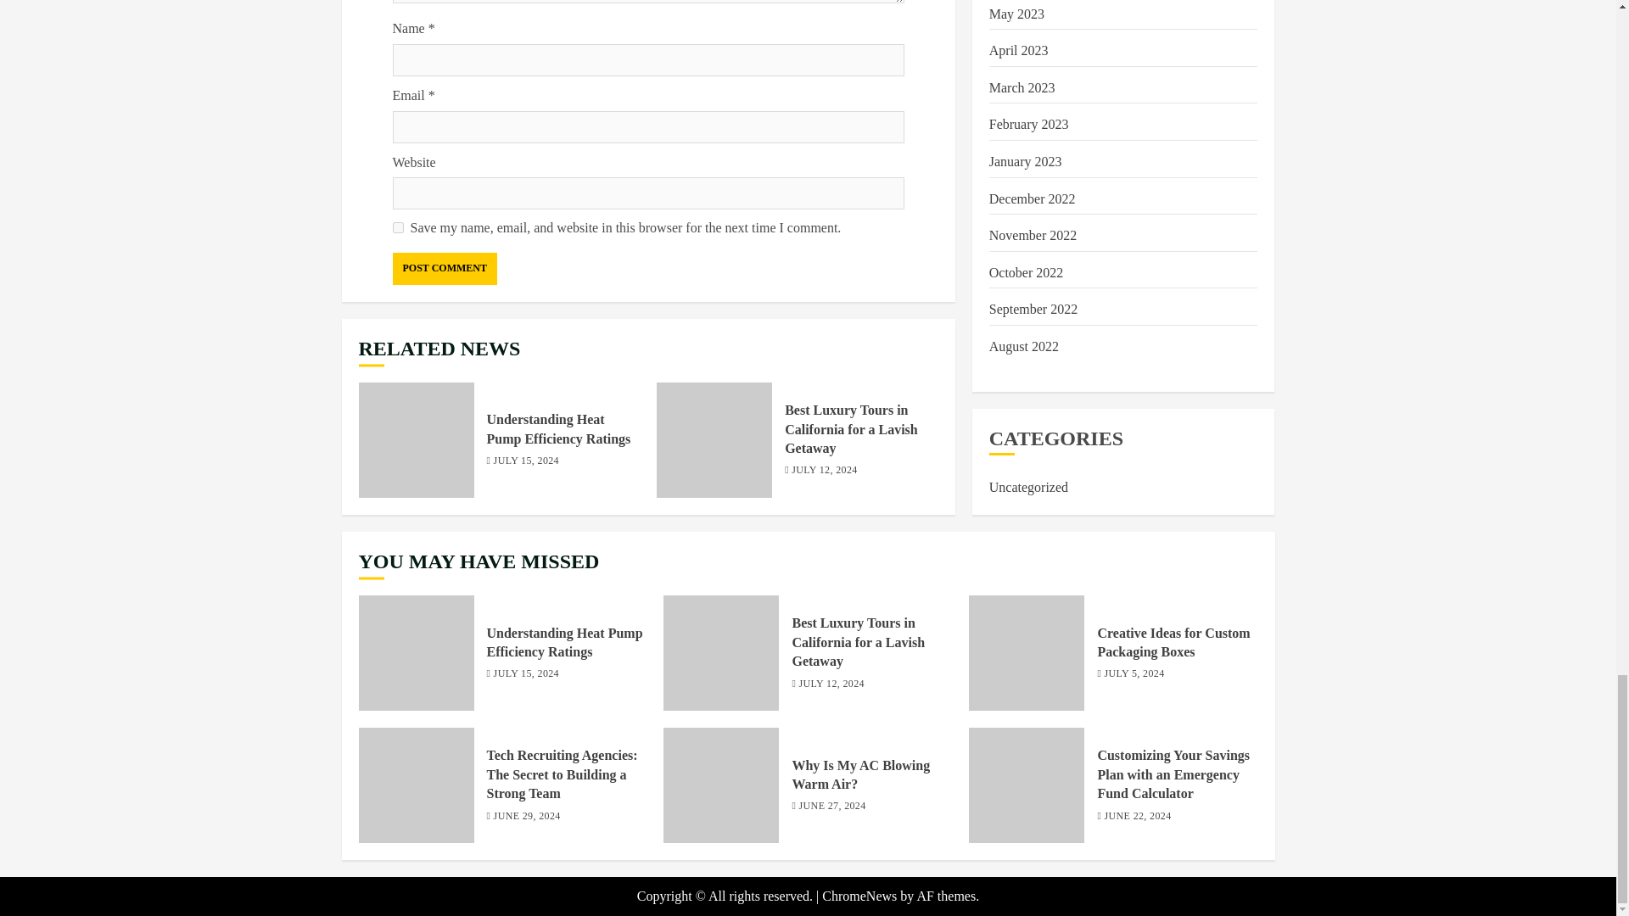 The width and height of the screenshot is (1629, 916). Describe the element at coordinates (714, 440) in the screenshot. I see `Best Luxury Tours in California for a Lavish Getaway` at that location.